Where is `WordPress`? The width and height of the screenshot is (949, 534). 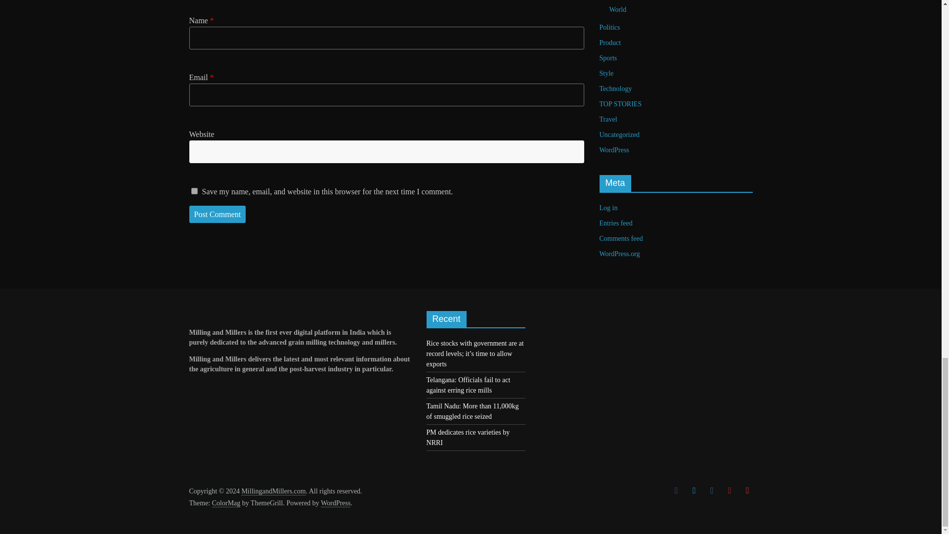
WordPress is located at coordinates (335, 503).